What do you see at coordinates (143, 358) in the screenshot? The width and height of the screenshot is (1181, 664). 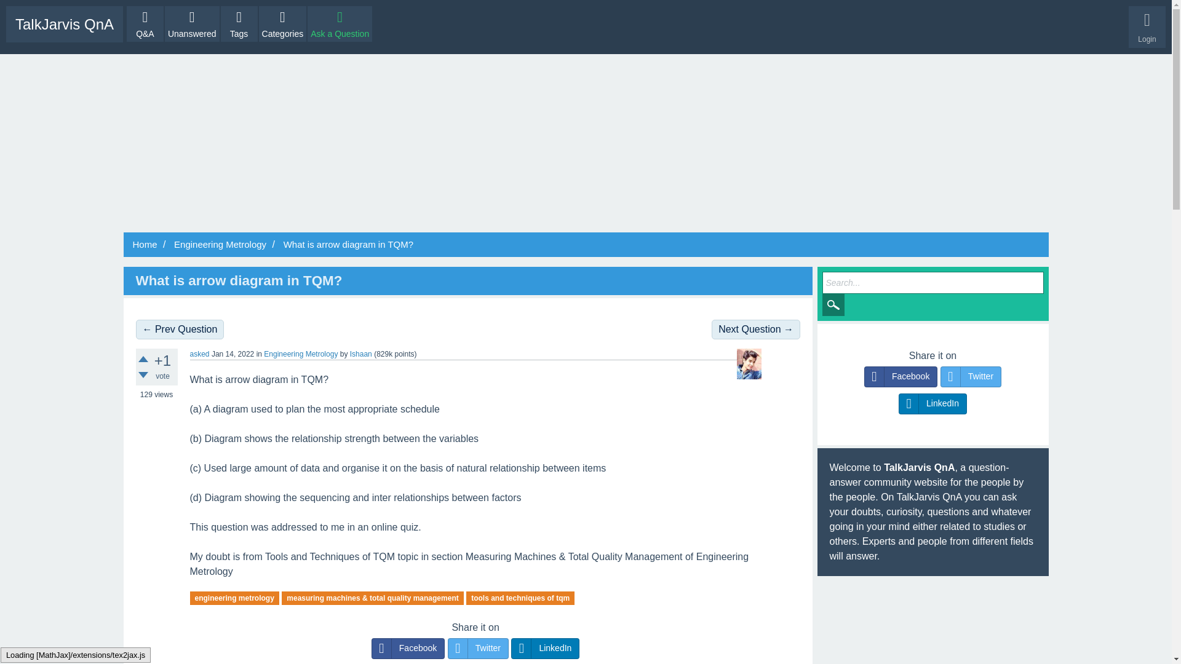 I see `Click to vote up` at bounding box center [143, 358].